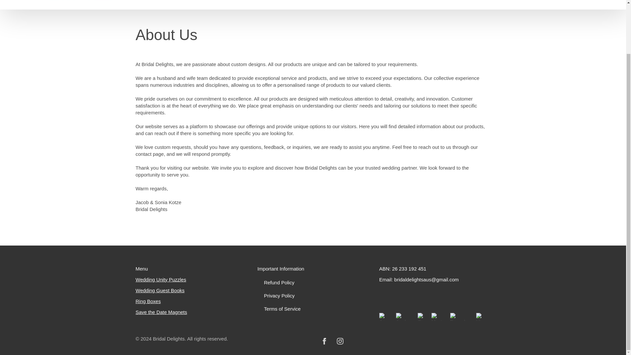  I want to click on Wedding Unity Puzzles, so click(161, 279).